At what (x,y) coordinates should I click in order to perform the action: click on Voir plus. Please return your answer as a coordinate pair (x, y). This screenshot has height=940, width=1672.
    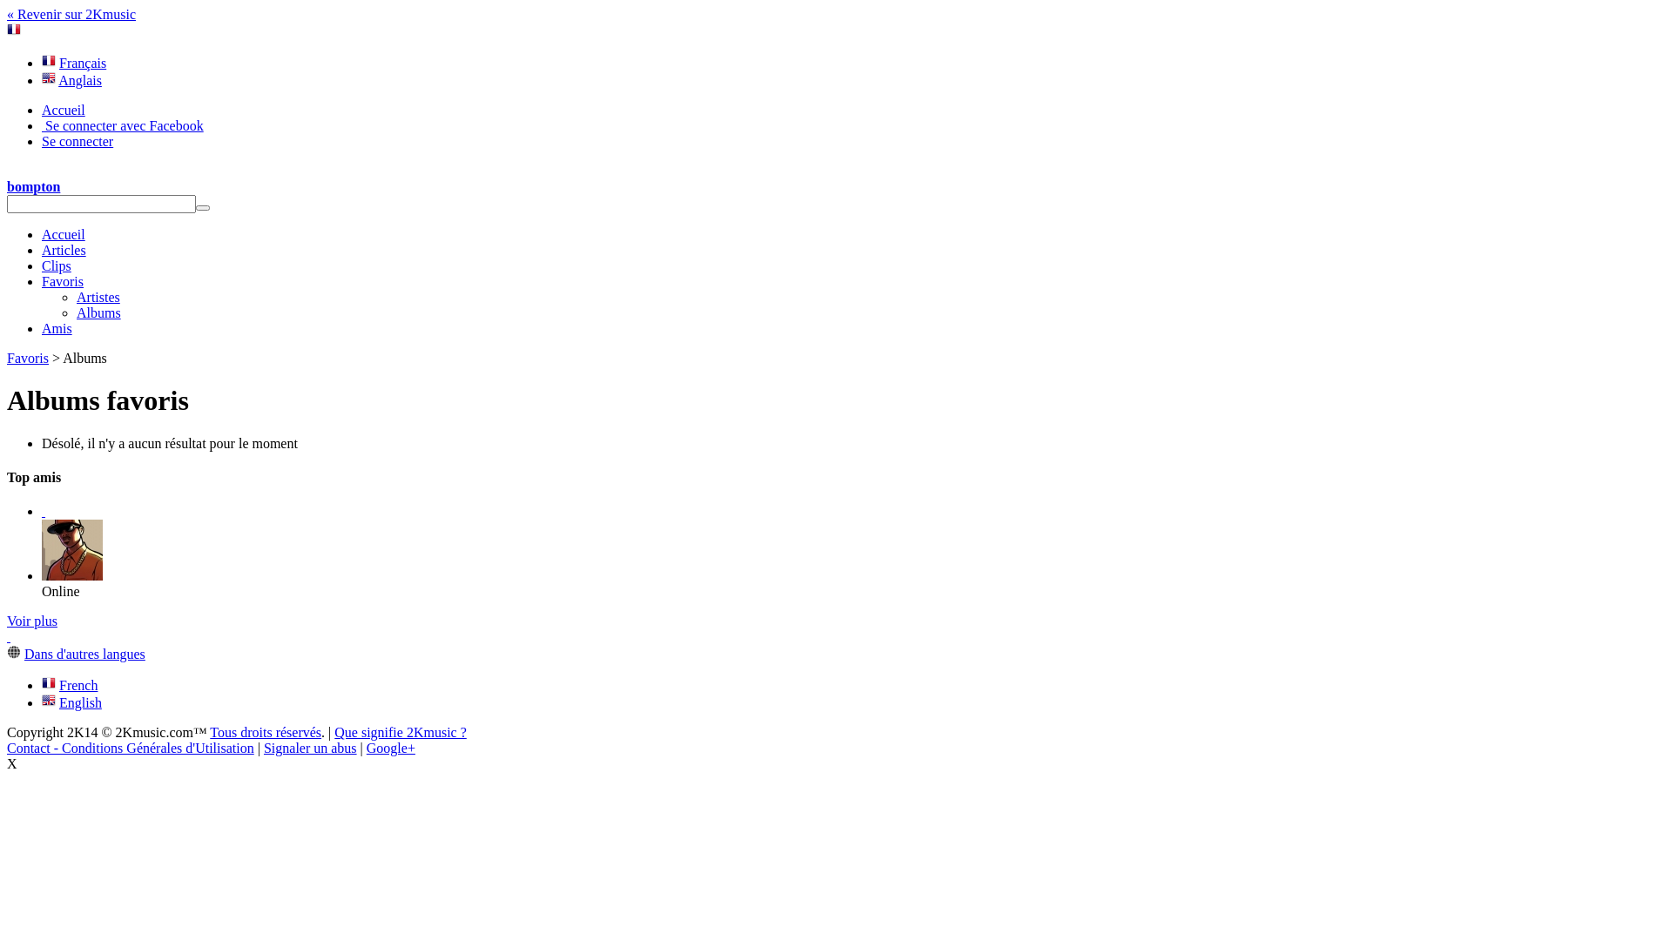
    Looking at the image, I should click on (32, 621).